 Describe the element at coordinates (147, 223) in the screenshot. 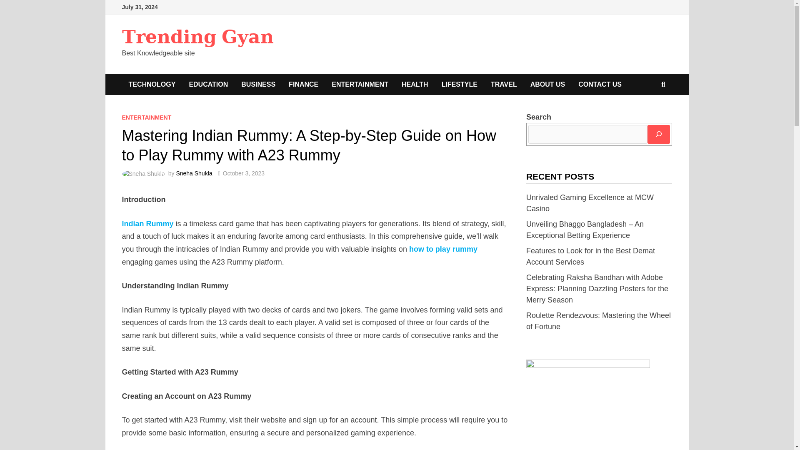

I see `Indian Rummy` at that location.